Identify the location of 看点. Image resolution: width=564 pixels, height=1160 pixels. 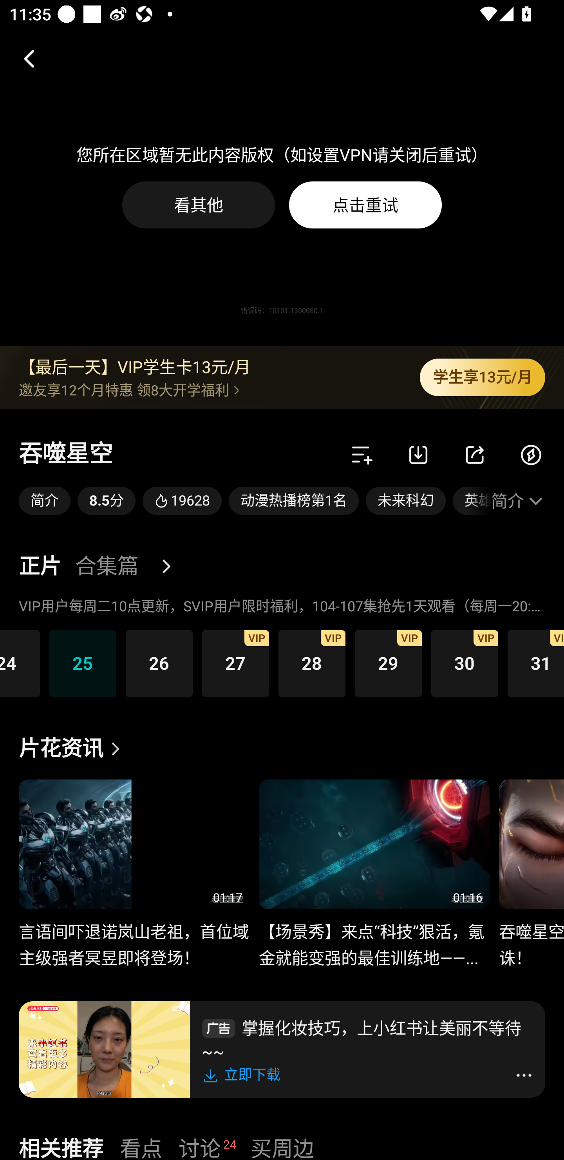
(141, 1147).